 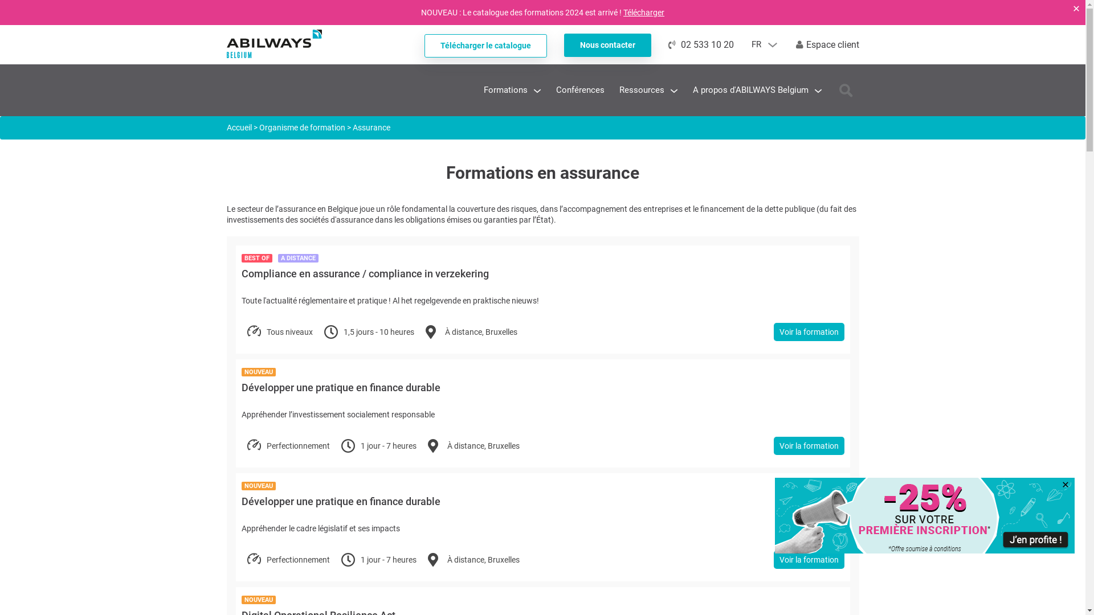 What do you see at coordinates (505, 90) in the screenshot?
I see `Formations` at bounding box center [505, 90].